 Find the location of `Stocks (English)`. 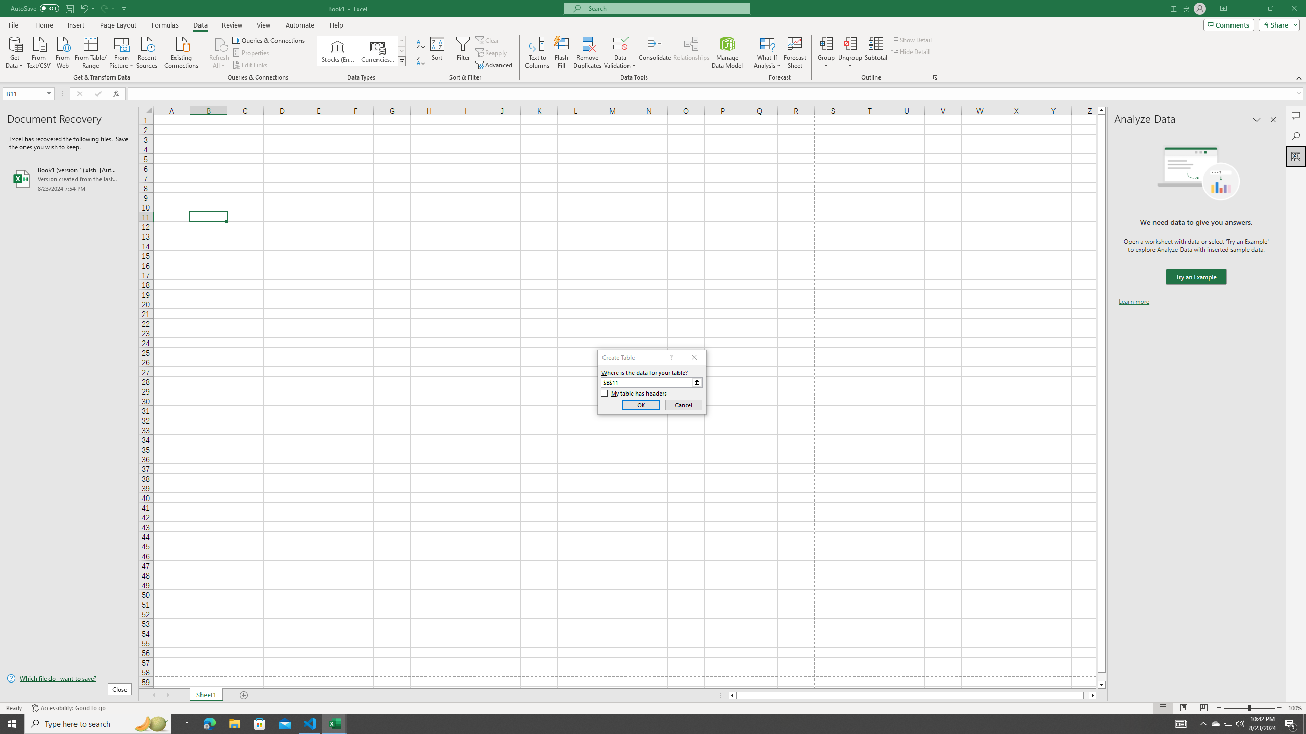

Stocks (English) is located at coordinates (338, 51).